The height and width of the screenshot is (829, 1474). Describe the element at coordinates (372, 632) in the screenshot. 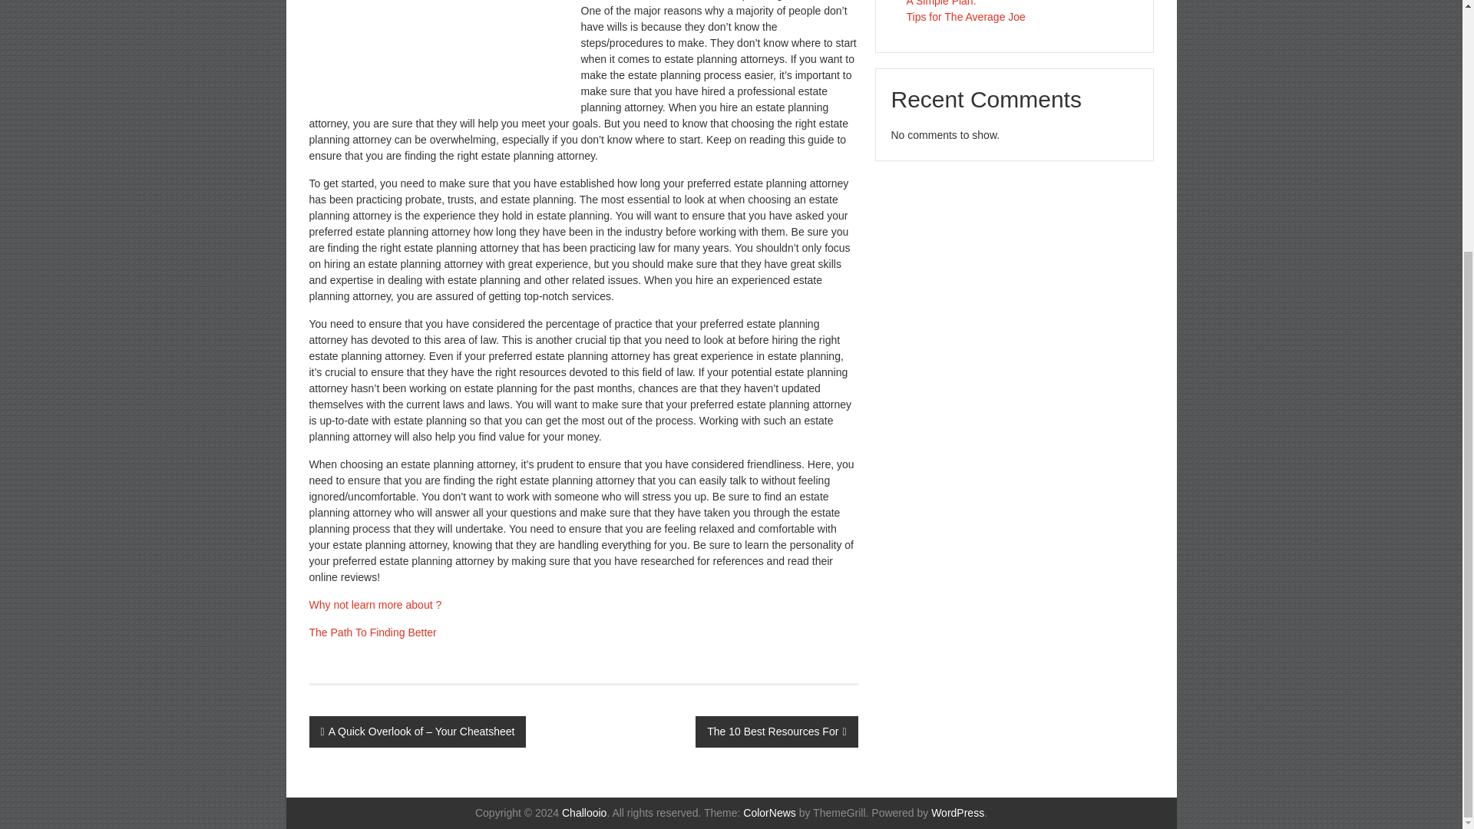

I see `The Path To Finding Better` at that location.